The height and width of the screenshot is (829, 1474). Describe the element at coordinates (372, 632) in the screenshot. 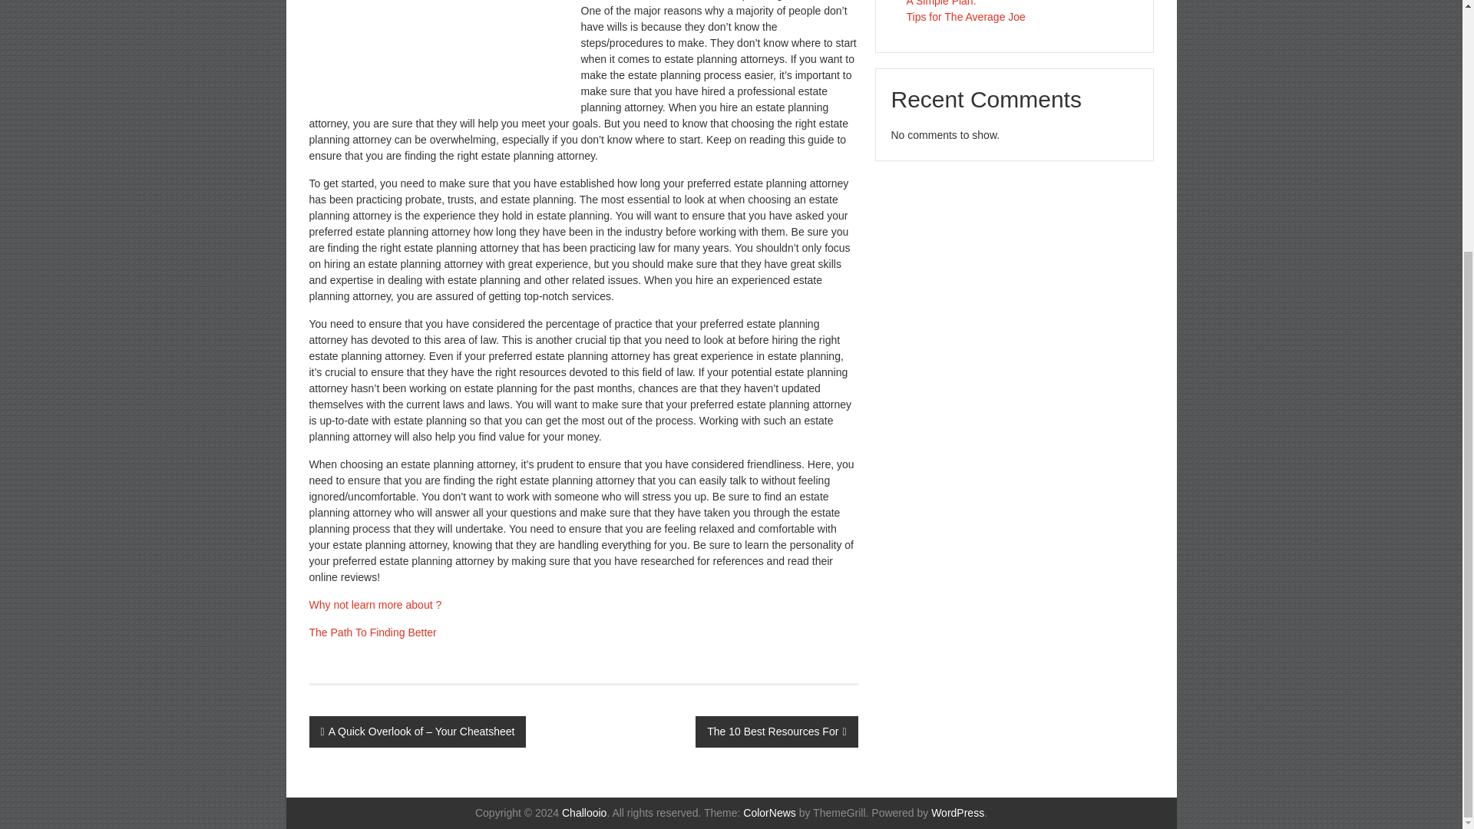

I see `The Path To Finding Better` at that location.